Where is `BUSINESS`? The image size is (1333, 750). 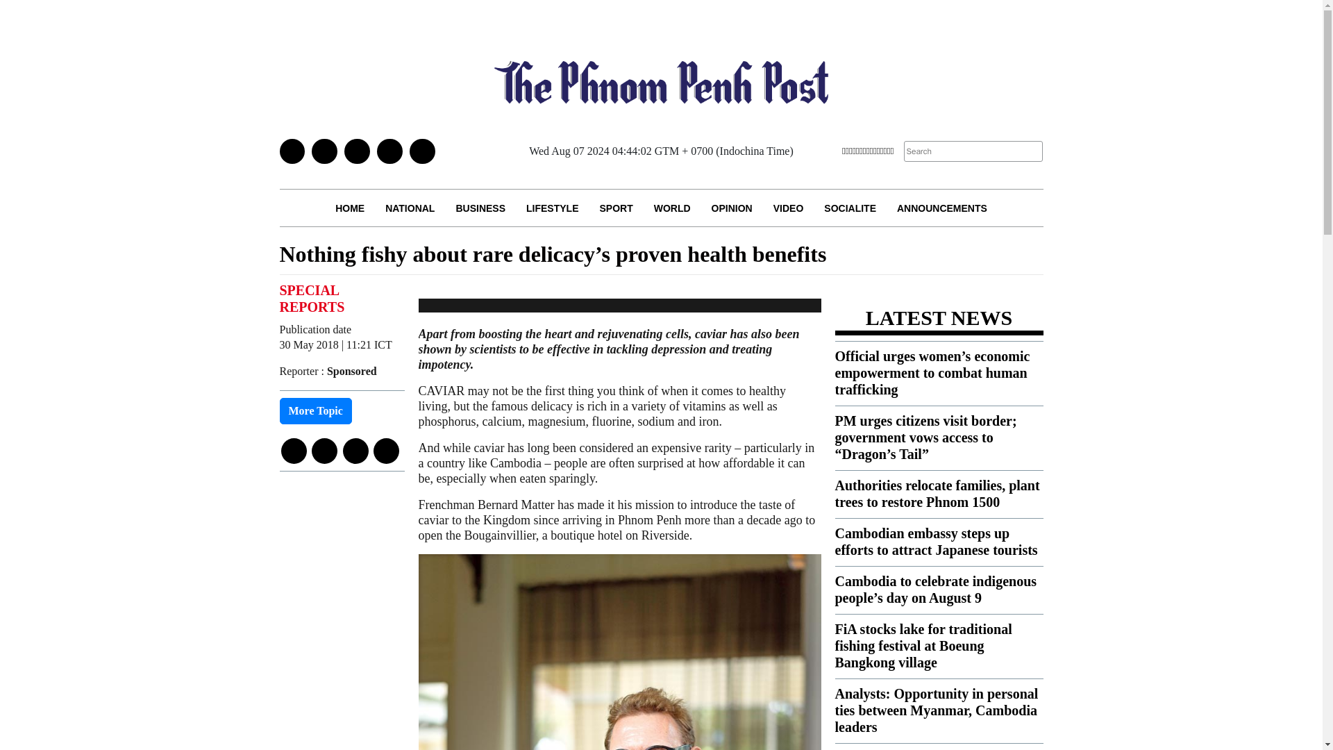 BUSINESS is located at coordinates (480, 208).